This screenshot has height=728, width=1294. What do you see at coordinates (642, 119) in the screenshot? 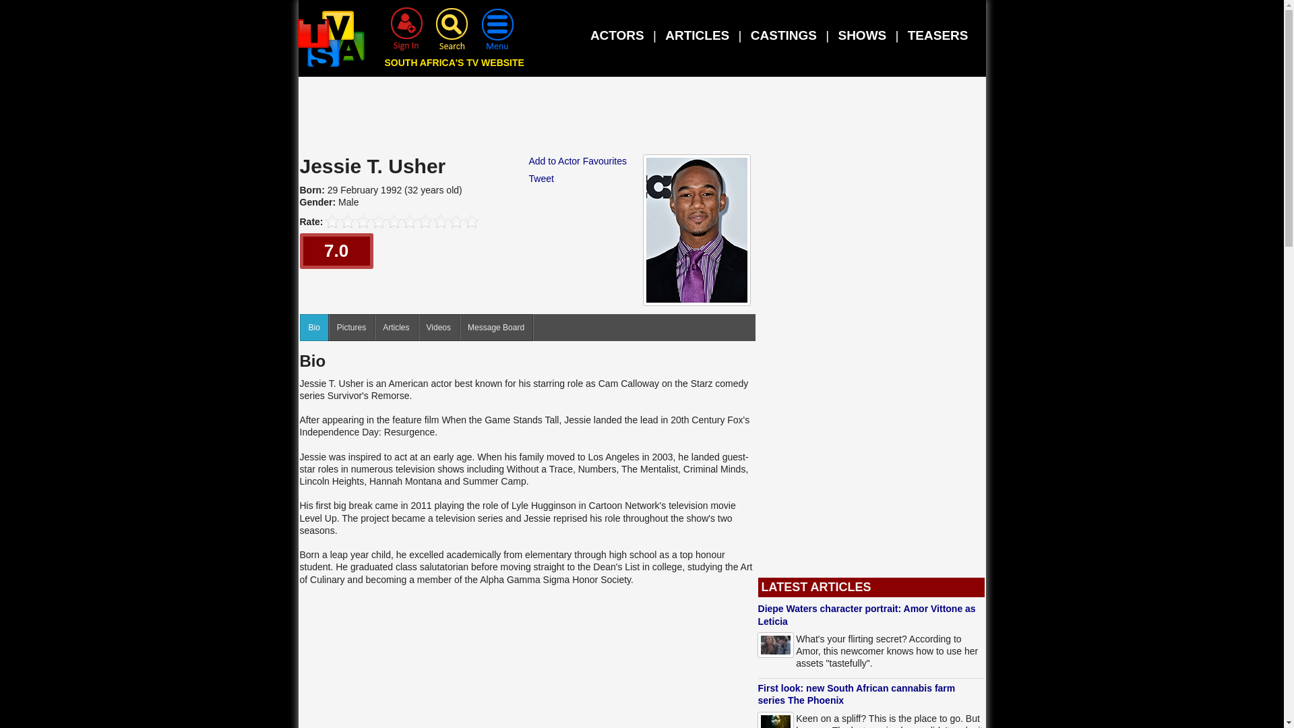
I see `Advertisement` at bounding box center [642, 119].